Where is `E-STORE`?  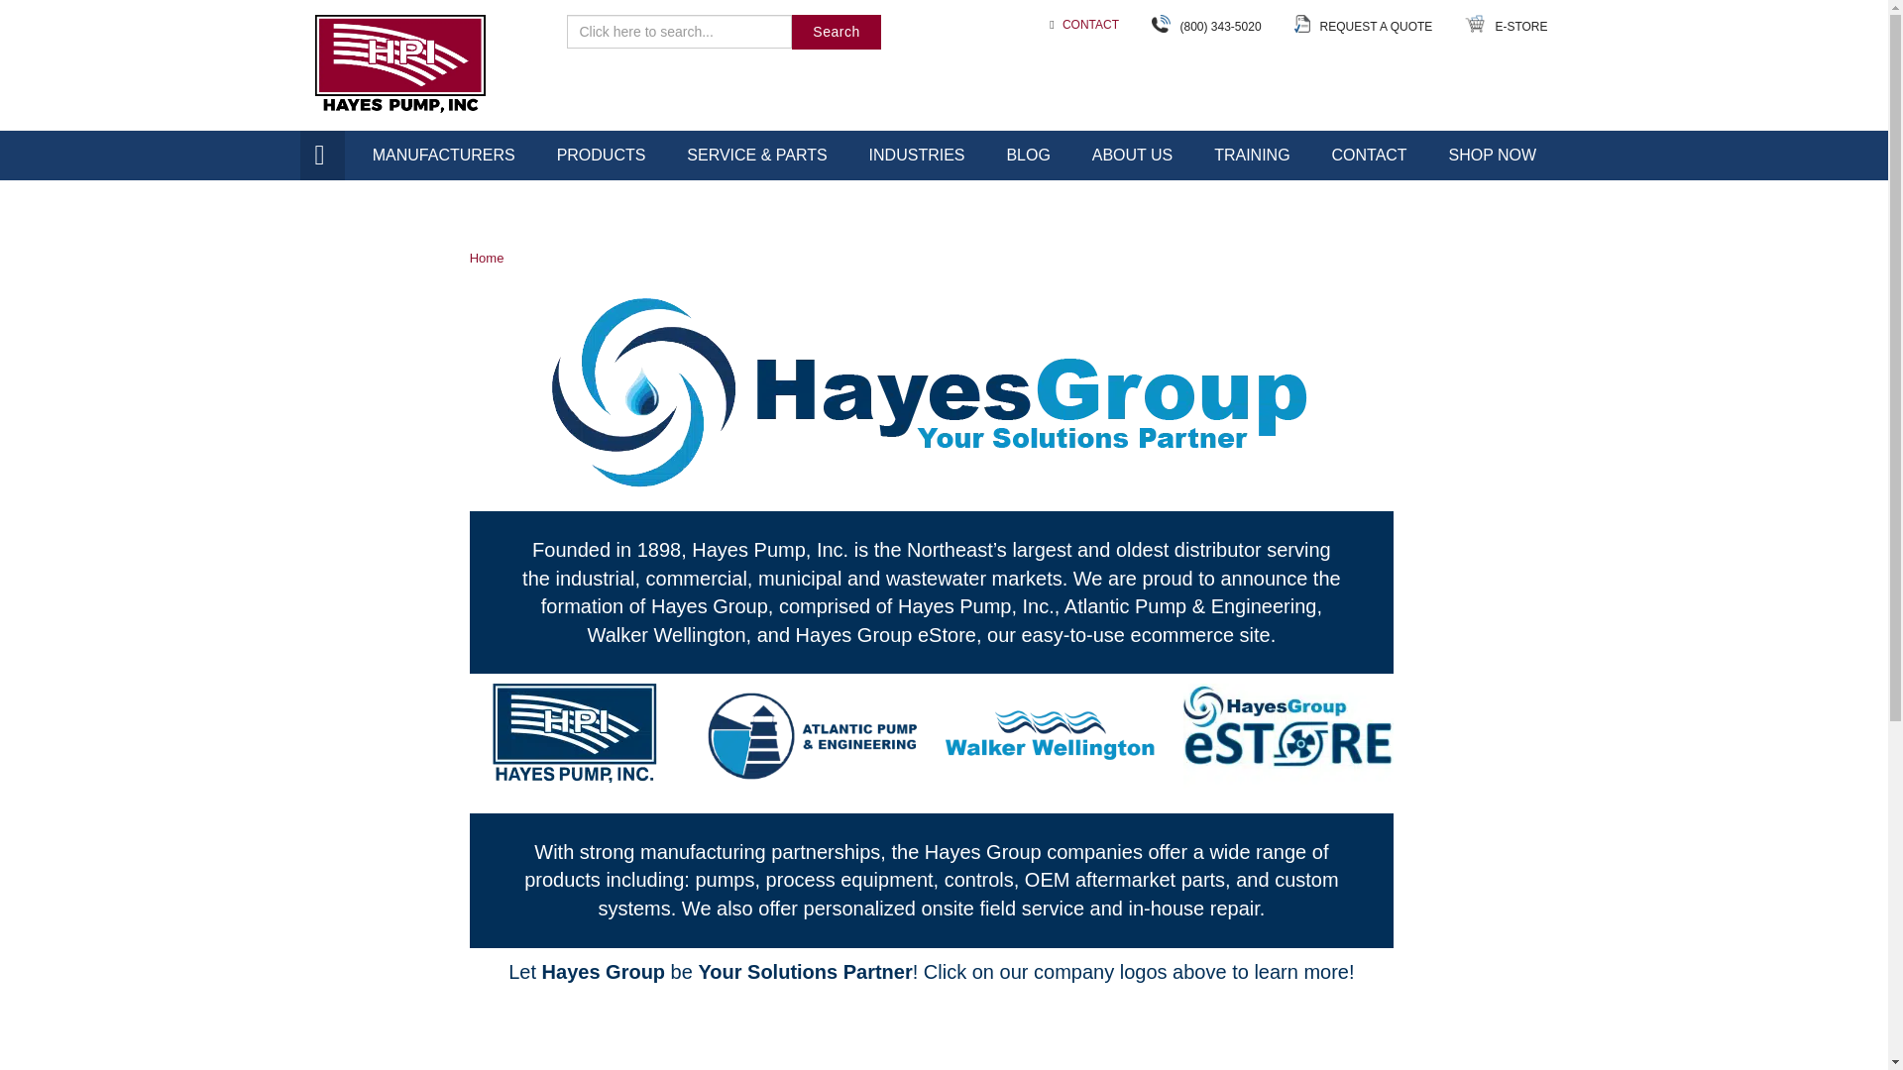 E-STORE is located at coordinates (1520, 25).